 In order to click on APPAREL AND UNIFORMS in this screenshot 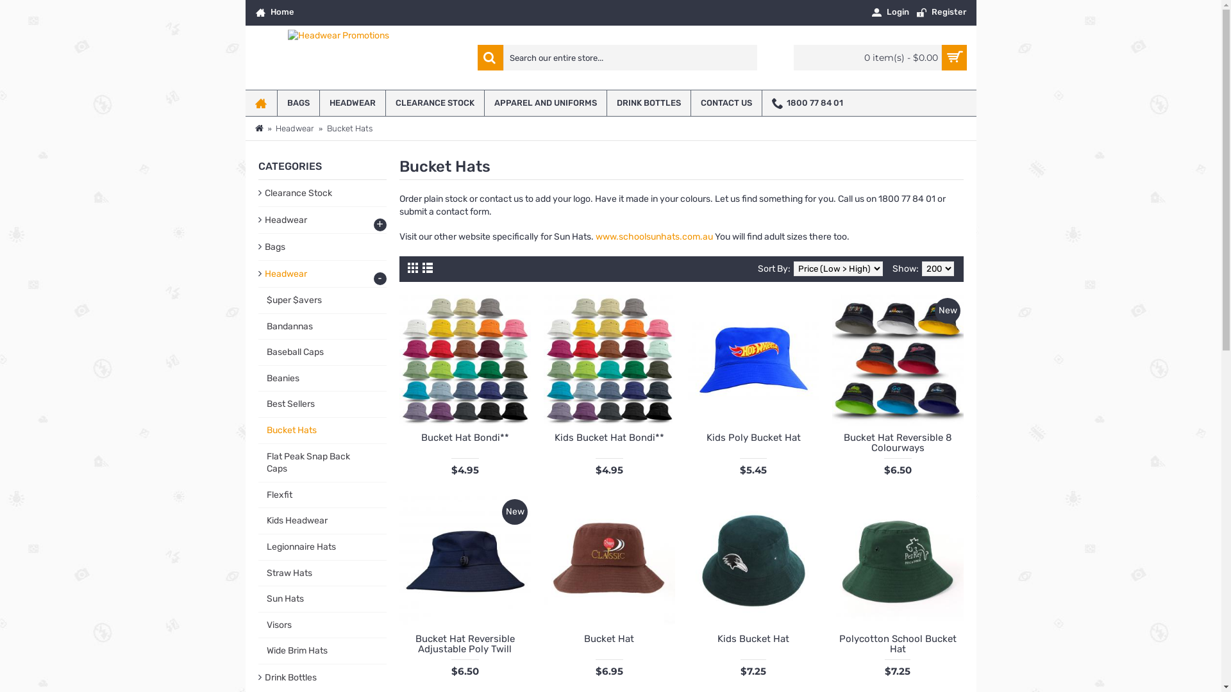, I will do `click(546, 103)`.